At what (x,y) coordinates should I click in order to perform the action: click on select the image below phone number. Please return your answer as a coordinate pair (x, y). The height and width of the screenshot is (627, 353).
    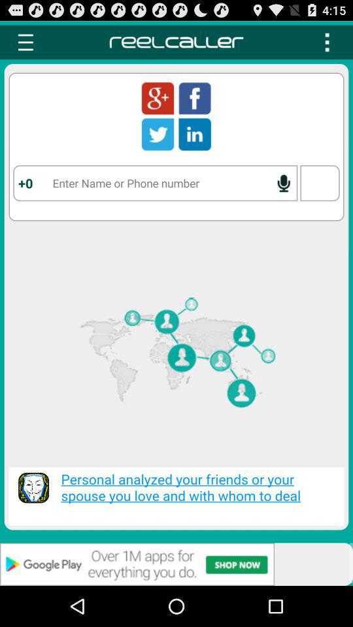
    Looking at the image, I should click on (176, 359).